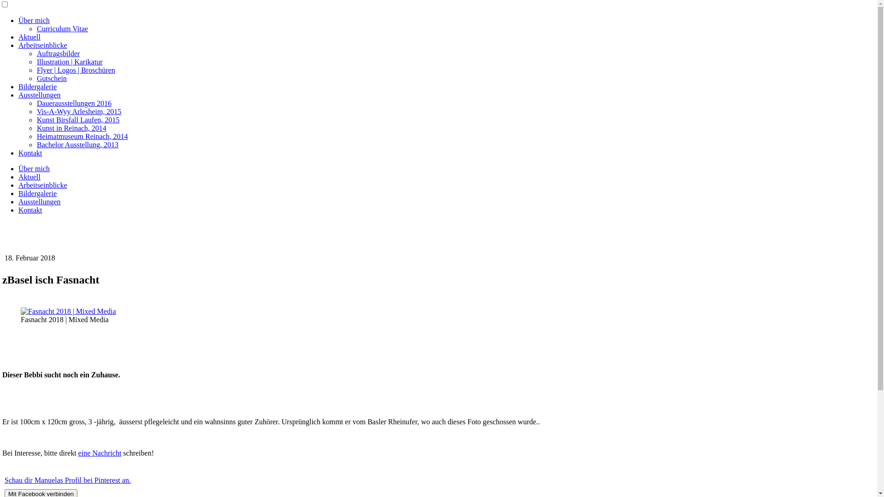  Describe the element at coordinates (77, 144) in the screenshot. I see `Bachelor Ausstellung, 2013` at that location.